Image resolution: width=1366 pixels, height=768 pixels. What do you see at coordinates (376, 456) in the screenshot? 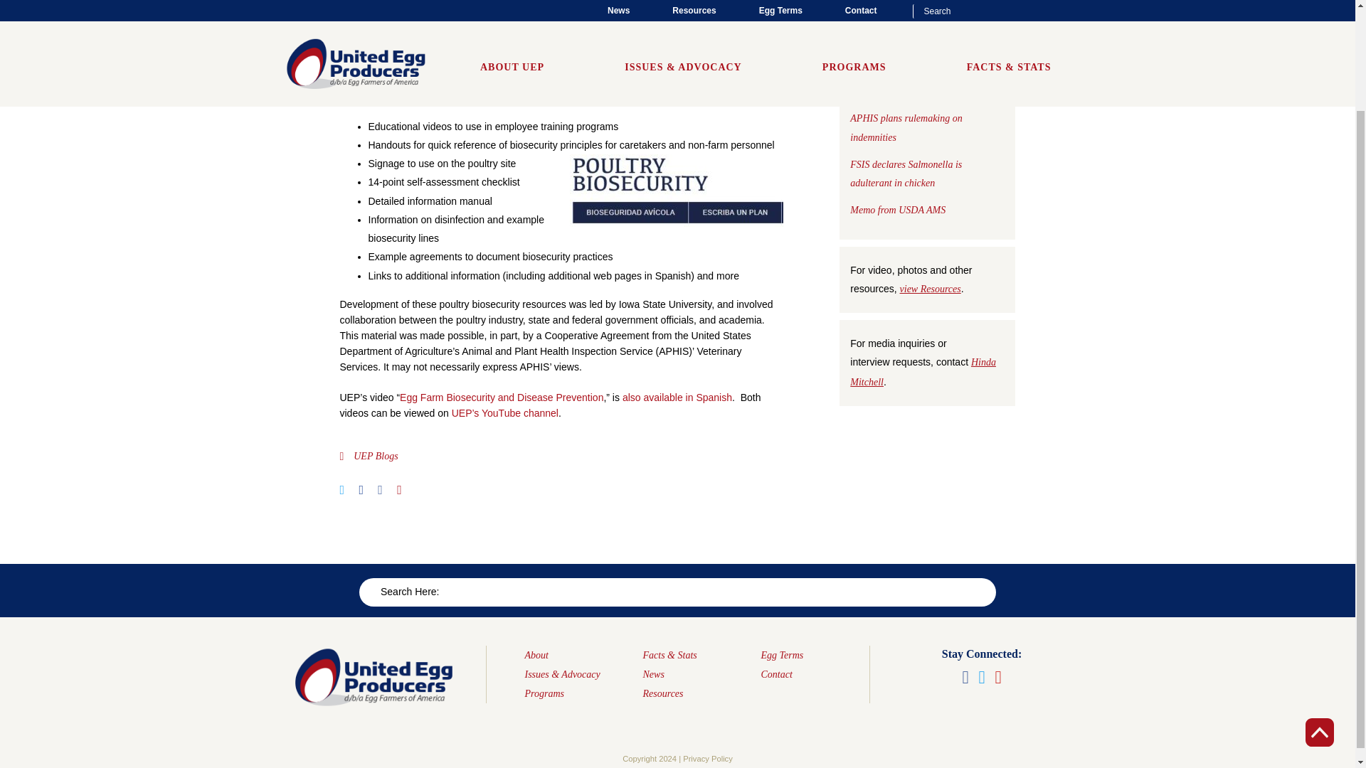
I see `UEP Blogs` at bounding box center [376, 456].